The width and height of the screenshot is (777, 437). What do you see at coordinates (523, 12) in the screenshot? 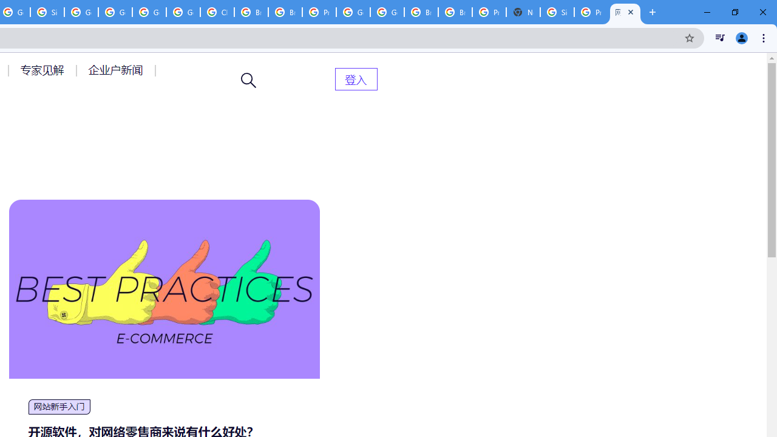
I see `New Tab` at bounding box center [523, 12].